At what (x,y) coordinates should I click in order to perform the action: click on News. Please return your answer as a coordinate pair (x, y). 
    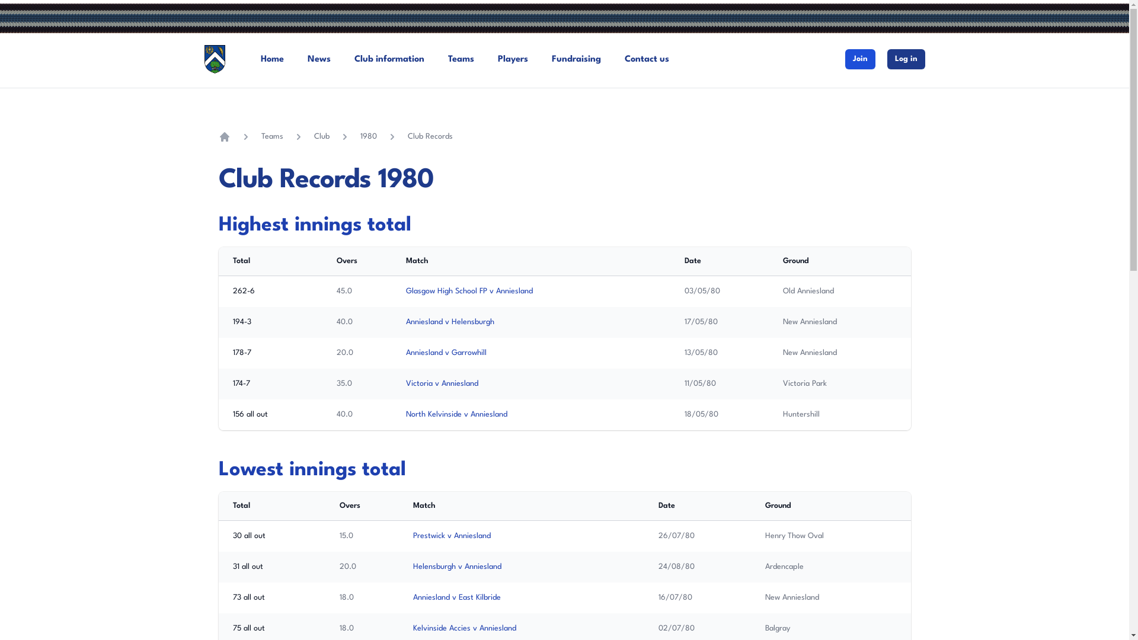
    Looking at the image, I should click on (319, 59).